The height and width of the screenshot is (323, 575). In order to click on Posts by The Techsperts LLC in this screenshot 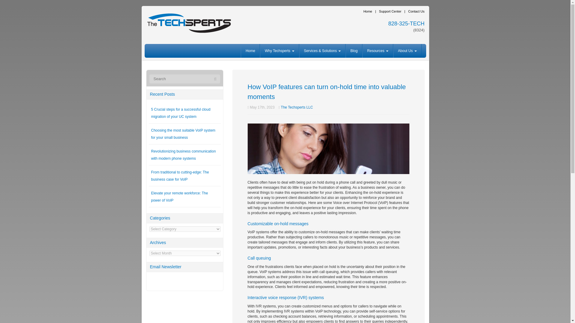, I will do `click(297, 107)`.